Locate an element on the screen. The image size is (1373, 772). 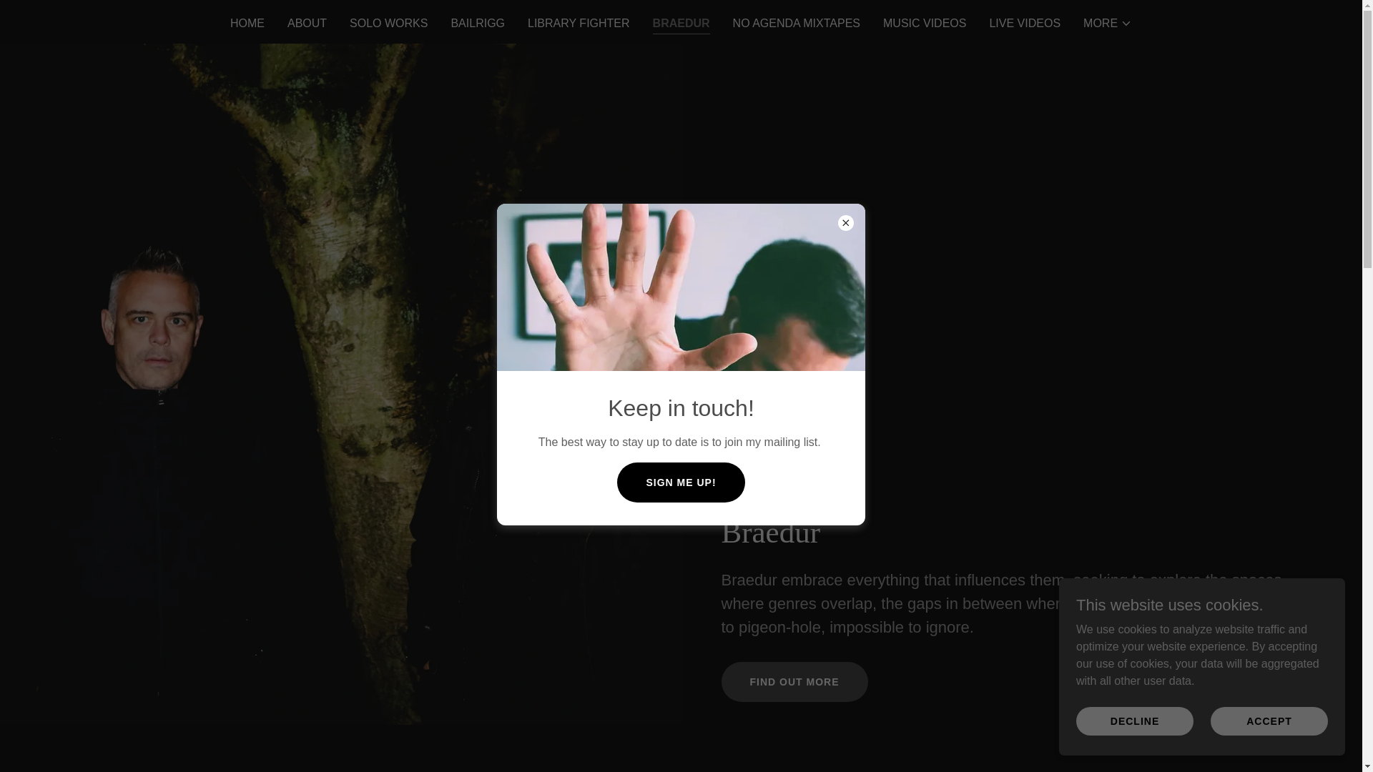
BRAEDUR is located at coordinates (681, 24).